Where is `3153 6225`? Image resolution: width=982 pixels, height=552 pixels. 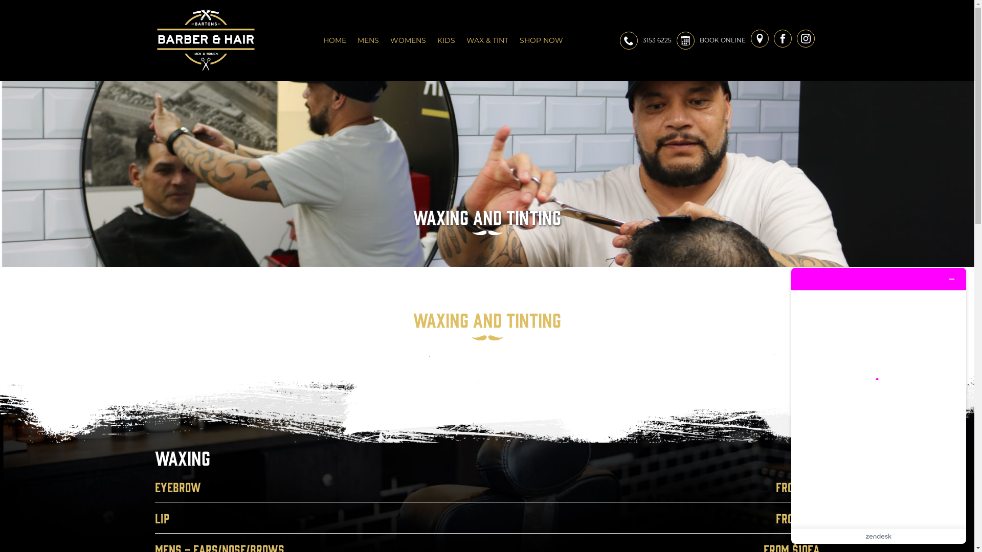
3153 6225 is located at coordinates (657, 40).